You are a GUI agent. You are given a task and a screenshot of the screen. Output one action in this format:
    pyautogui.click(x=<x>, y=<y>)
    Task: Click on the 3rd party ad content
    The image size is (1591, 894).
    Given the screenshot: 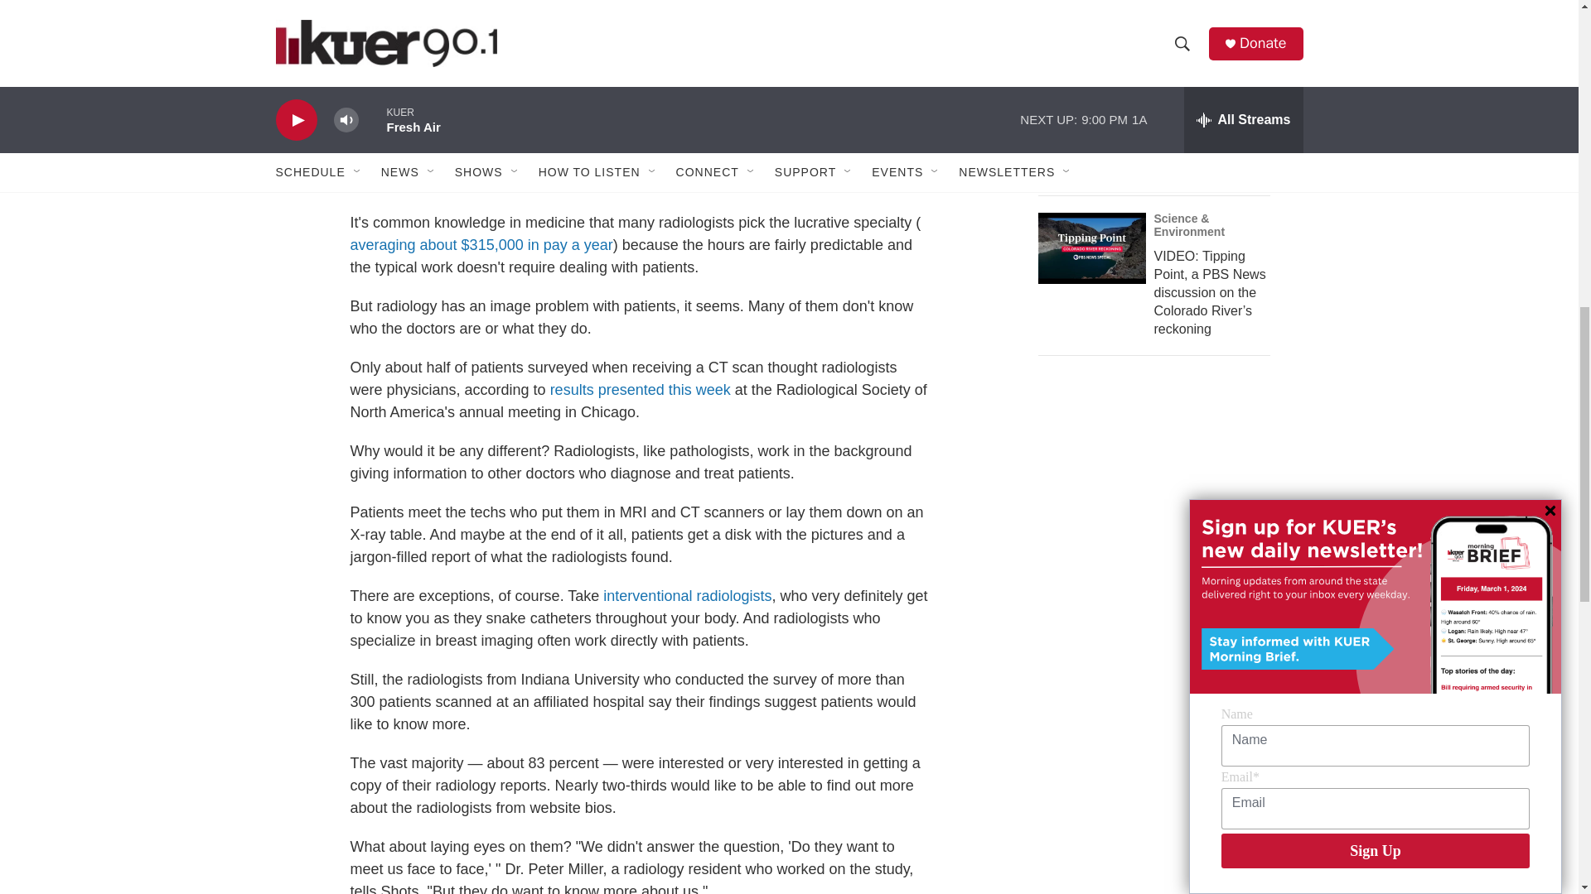 What is the action you would take?
    pyautogui.click(x=1161, y=782)
    